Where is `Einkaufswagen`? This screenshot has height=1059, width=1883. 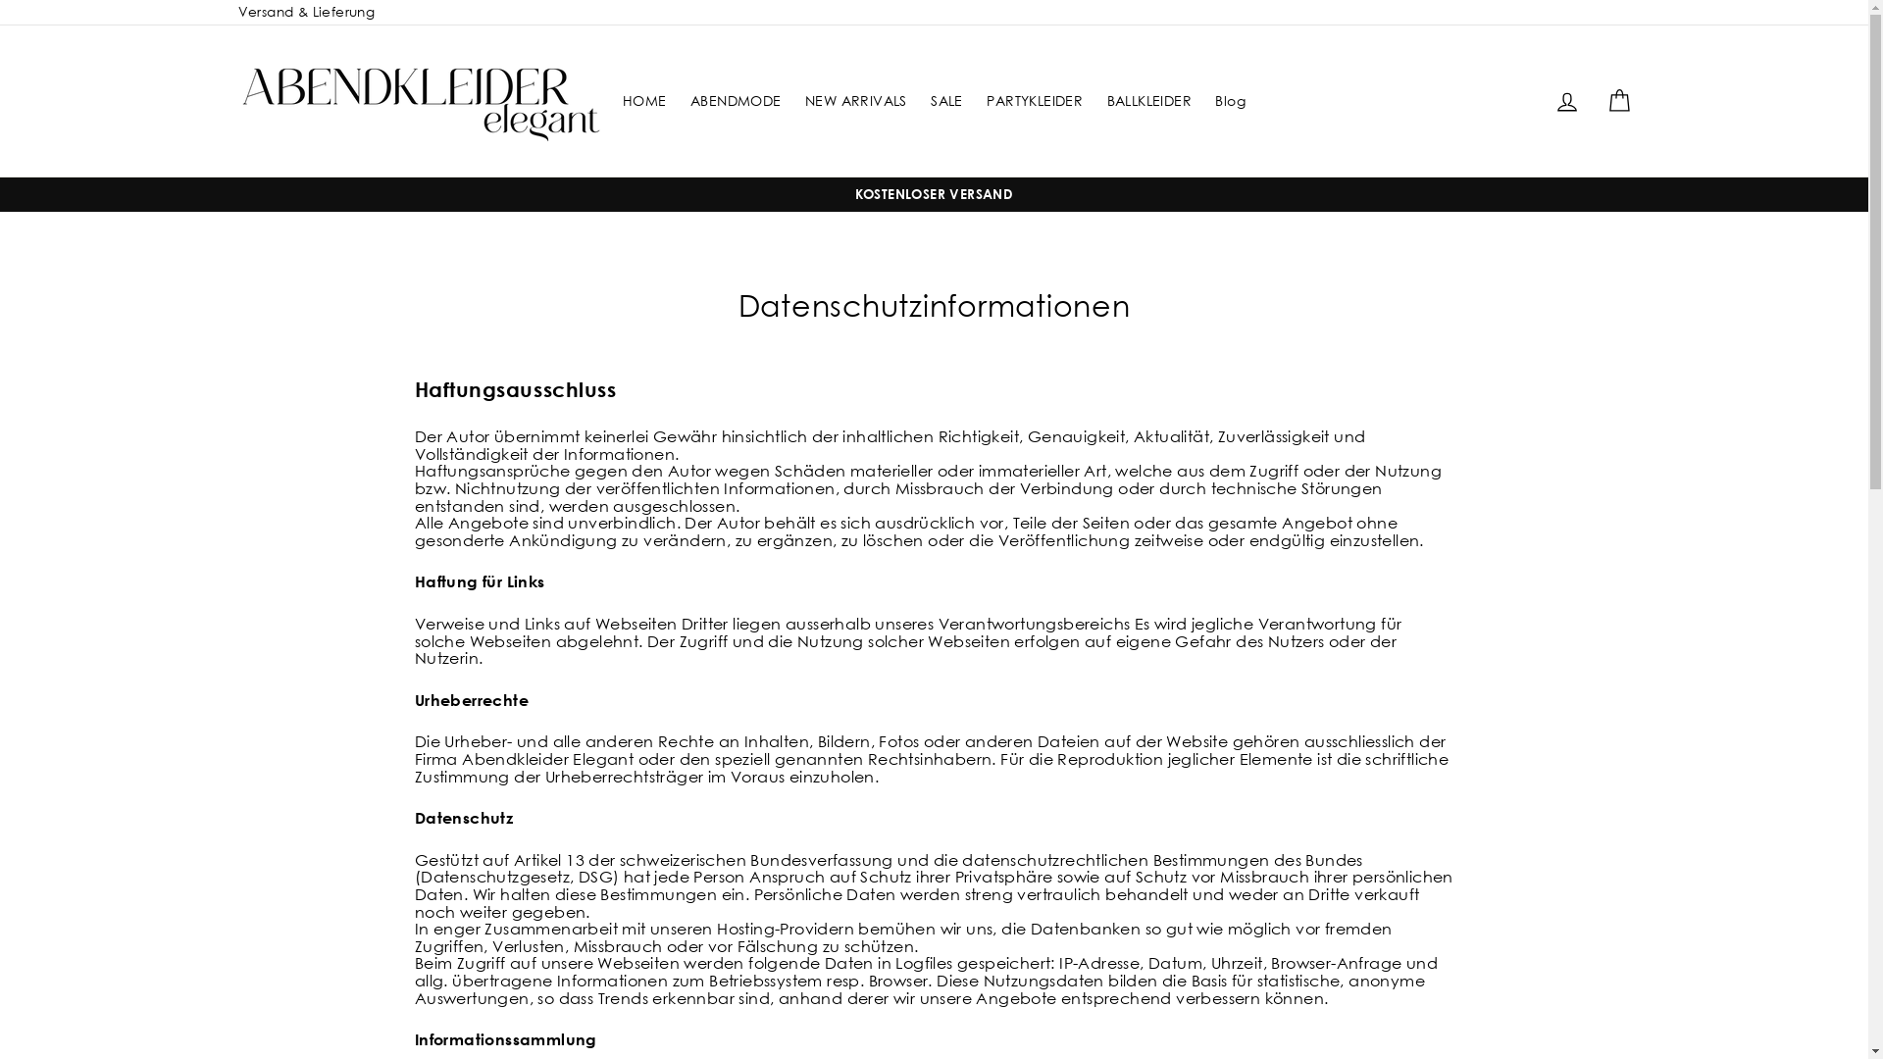 Einkaufswagen is located at coordinates (1618, 100).